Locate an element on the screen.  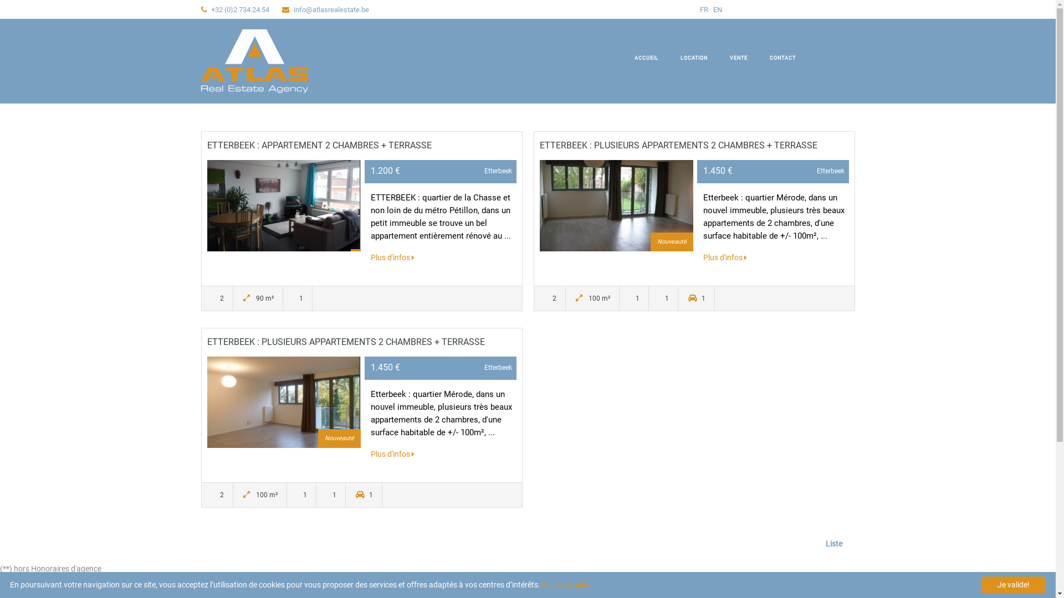
 Liste is located at coordinates (832, 544).